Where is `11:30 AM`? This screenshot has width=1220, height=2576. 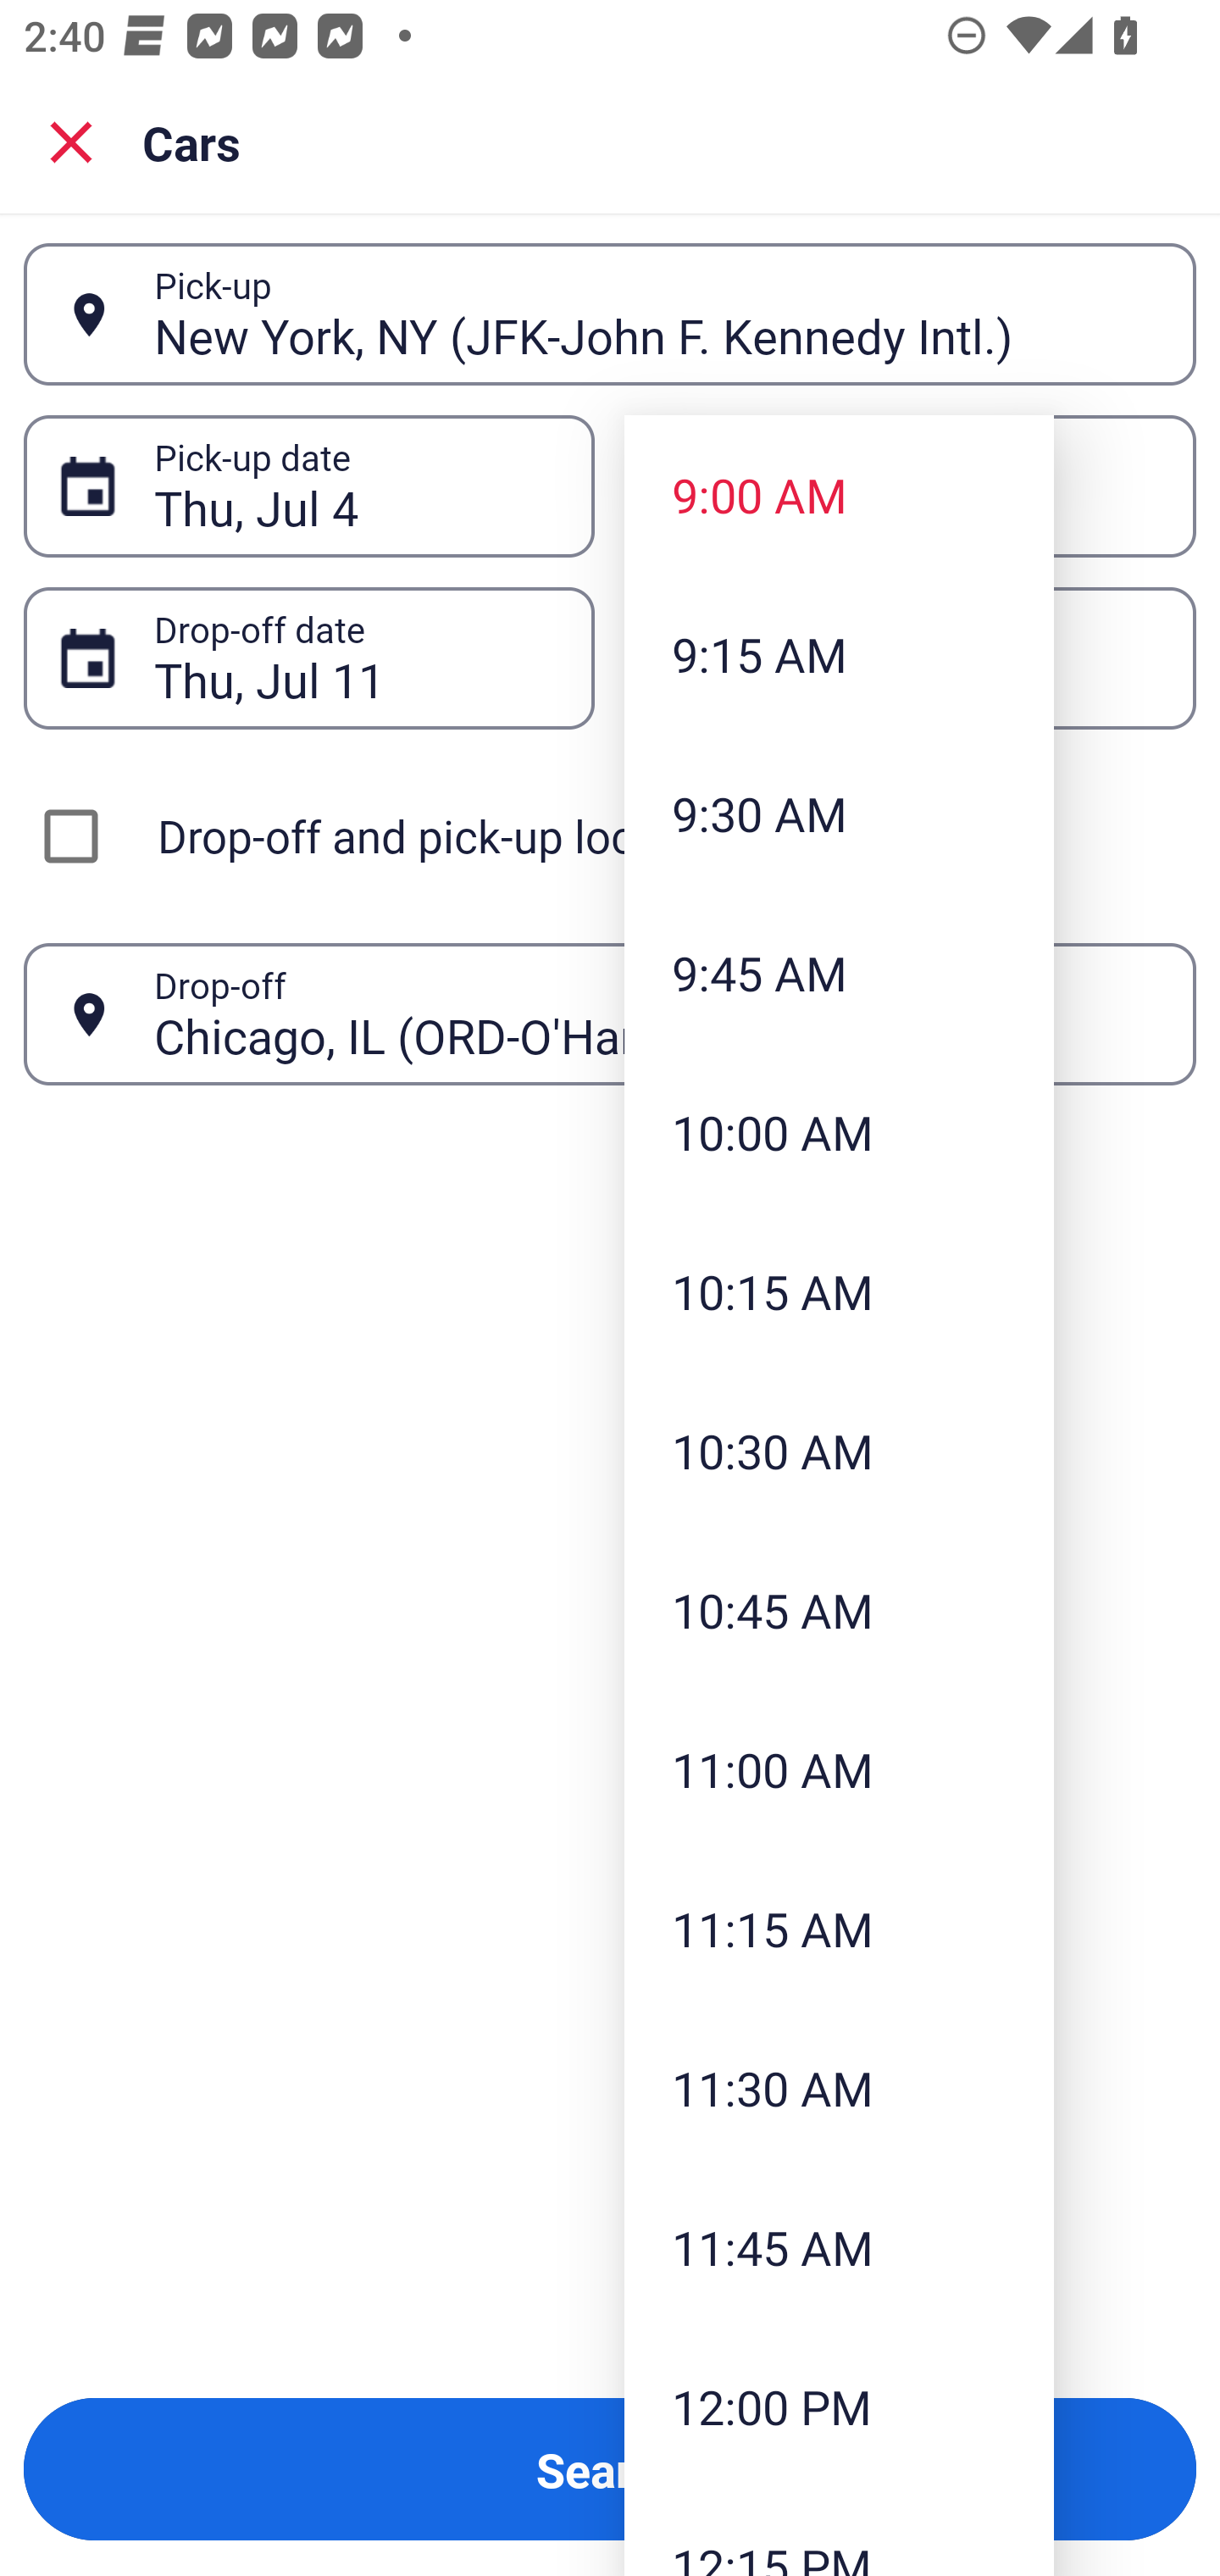 11:30 AM is located at coordinates (839, 2088).